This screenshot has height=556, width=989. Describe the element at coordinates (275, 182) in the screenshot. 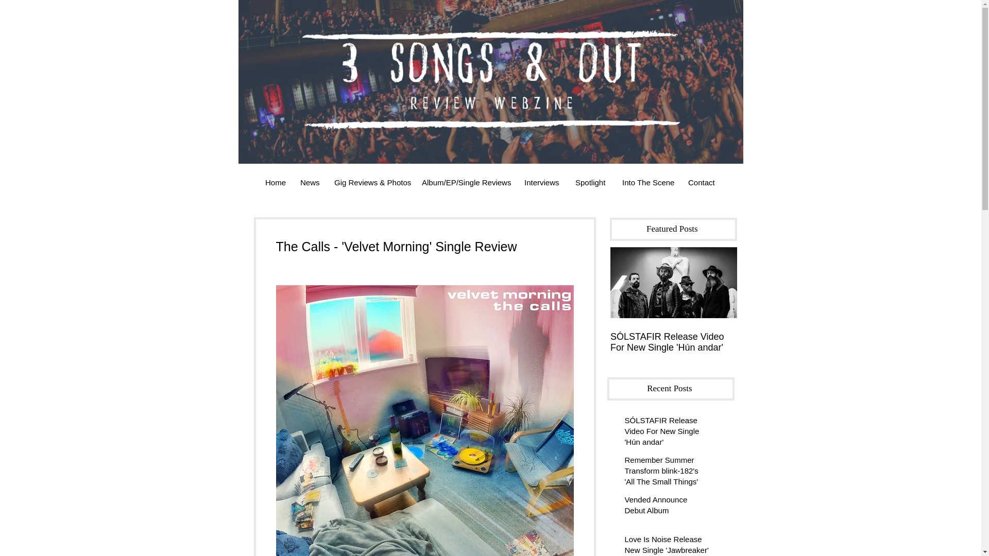

I see `Home` at that location.